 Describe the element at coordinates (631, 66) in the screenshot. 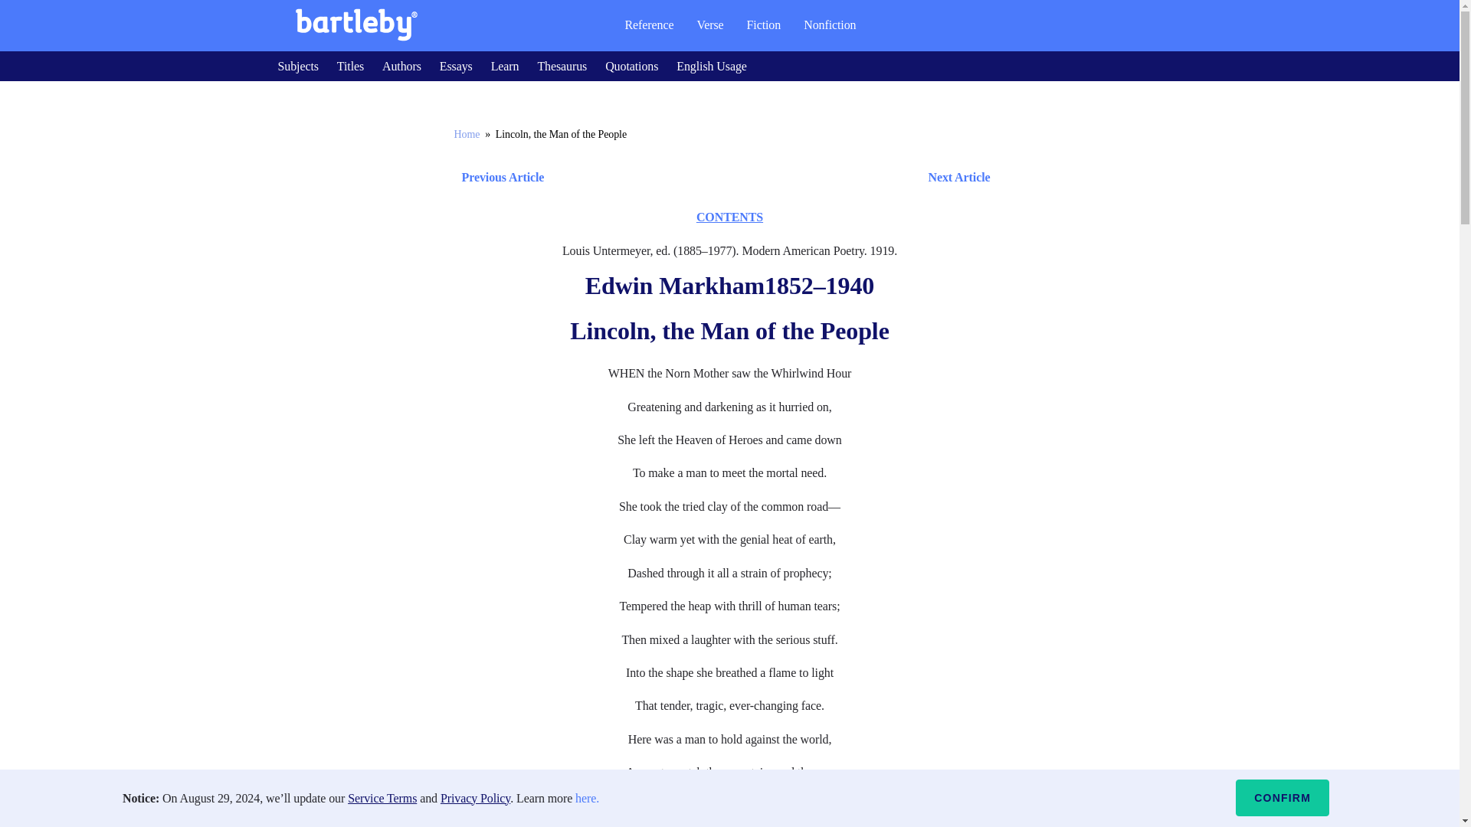

I see `Quotations` at that location.